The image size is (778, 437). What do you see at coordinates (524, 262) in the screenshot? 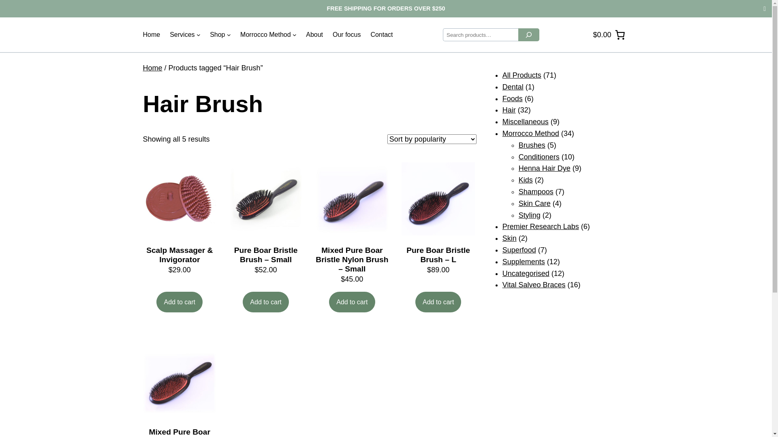
I see `Supplements` at bounding box center [524, 262].